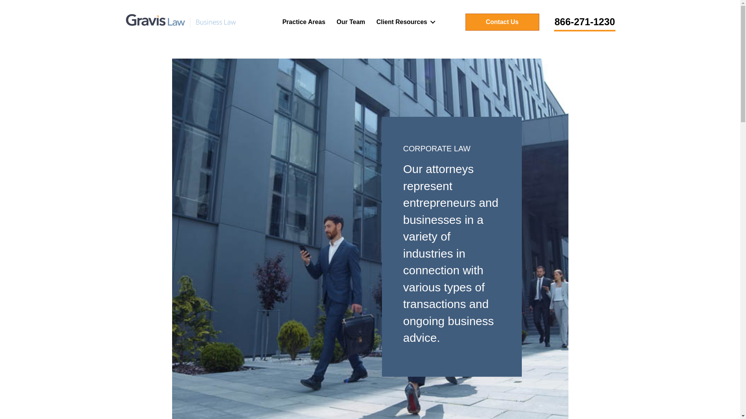 Image resolution: width=746 pixels, height=419 pixels. Describe the element at coordinates (351, 22) in the screenshot. I see `Our Team` at that location.